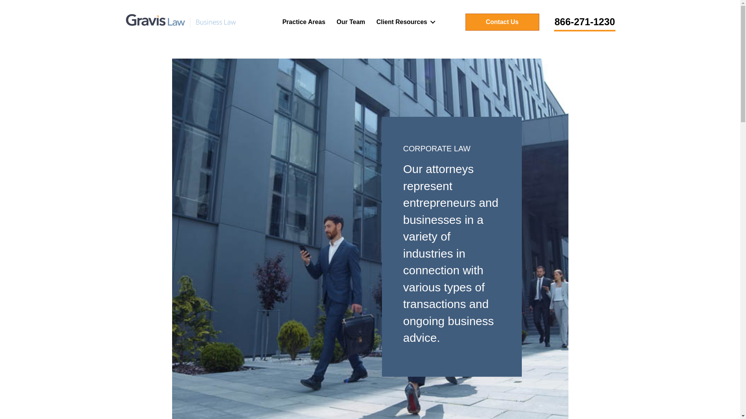 Image resolution: width=746 pixels, height=419 pixels. Describe the element at coordinates (351, 22) in the screenshot. I see `Our Team` at that location.